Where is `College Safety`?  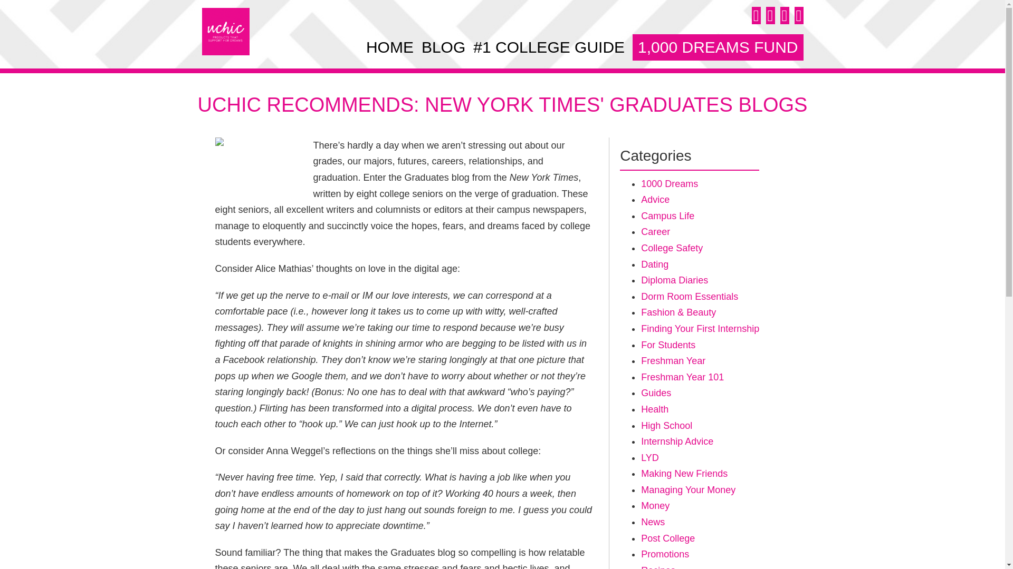 College Safety is located at coordinates (672, 248).